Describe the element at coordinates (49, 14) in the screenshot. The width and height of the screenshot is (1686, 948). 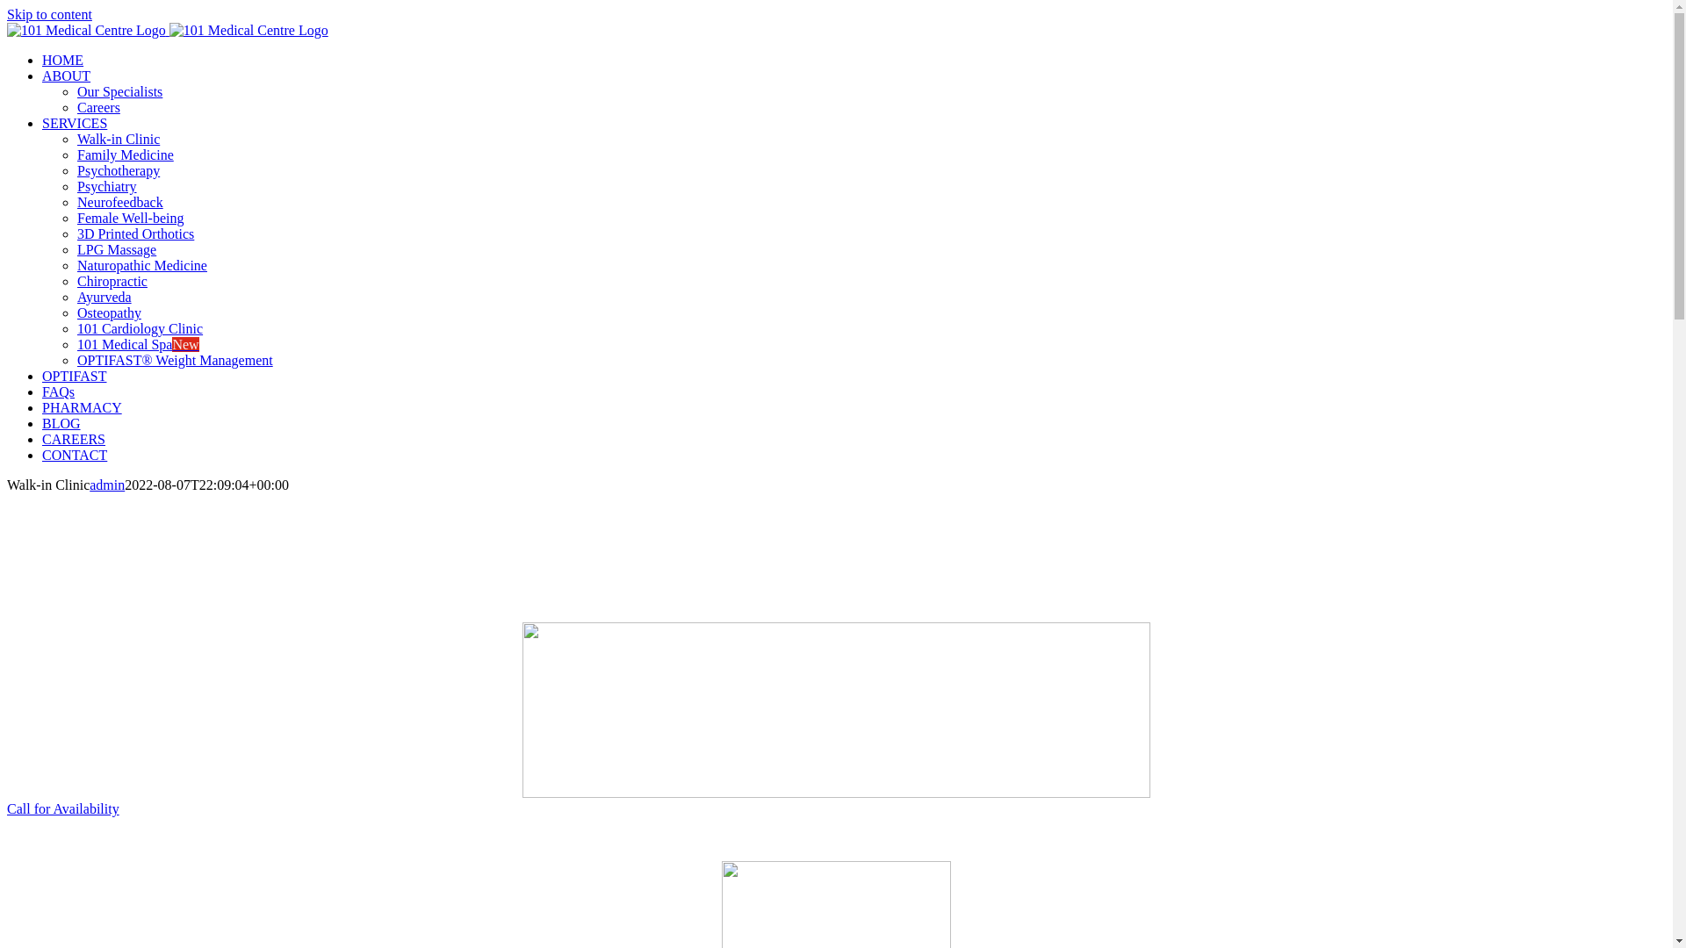
I see `Skip to content` at that location.